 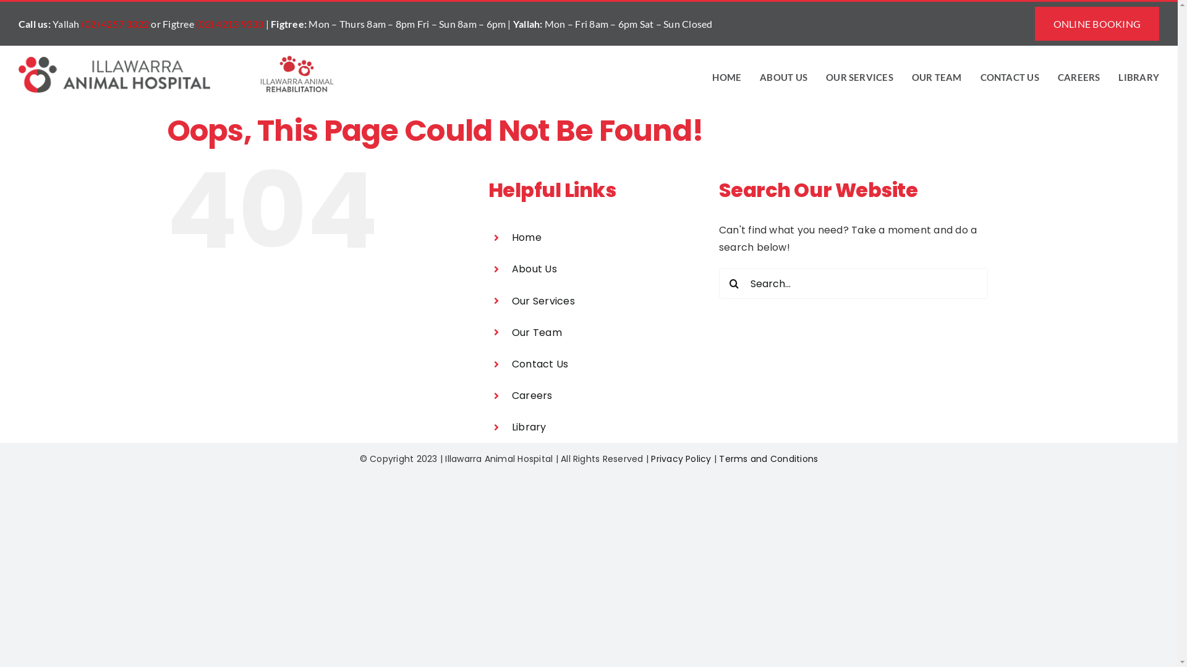 What do you see at coordinates (543, 301) in the screenshot?
I see `Our Services` at bounding box center [543, 301].